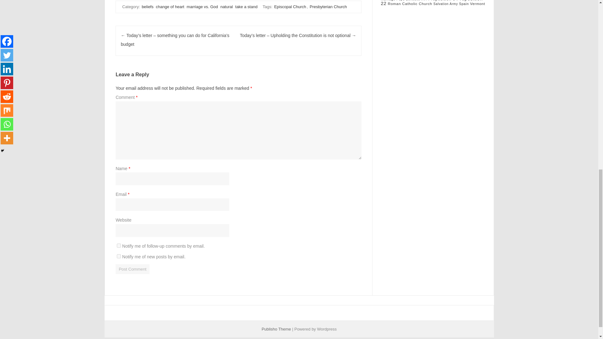 The image size is (603, 339). I want to click on marriage vs. God, so click(202, 7).